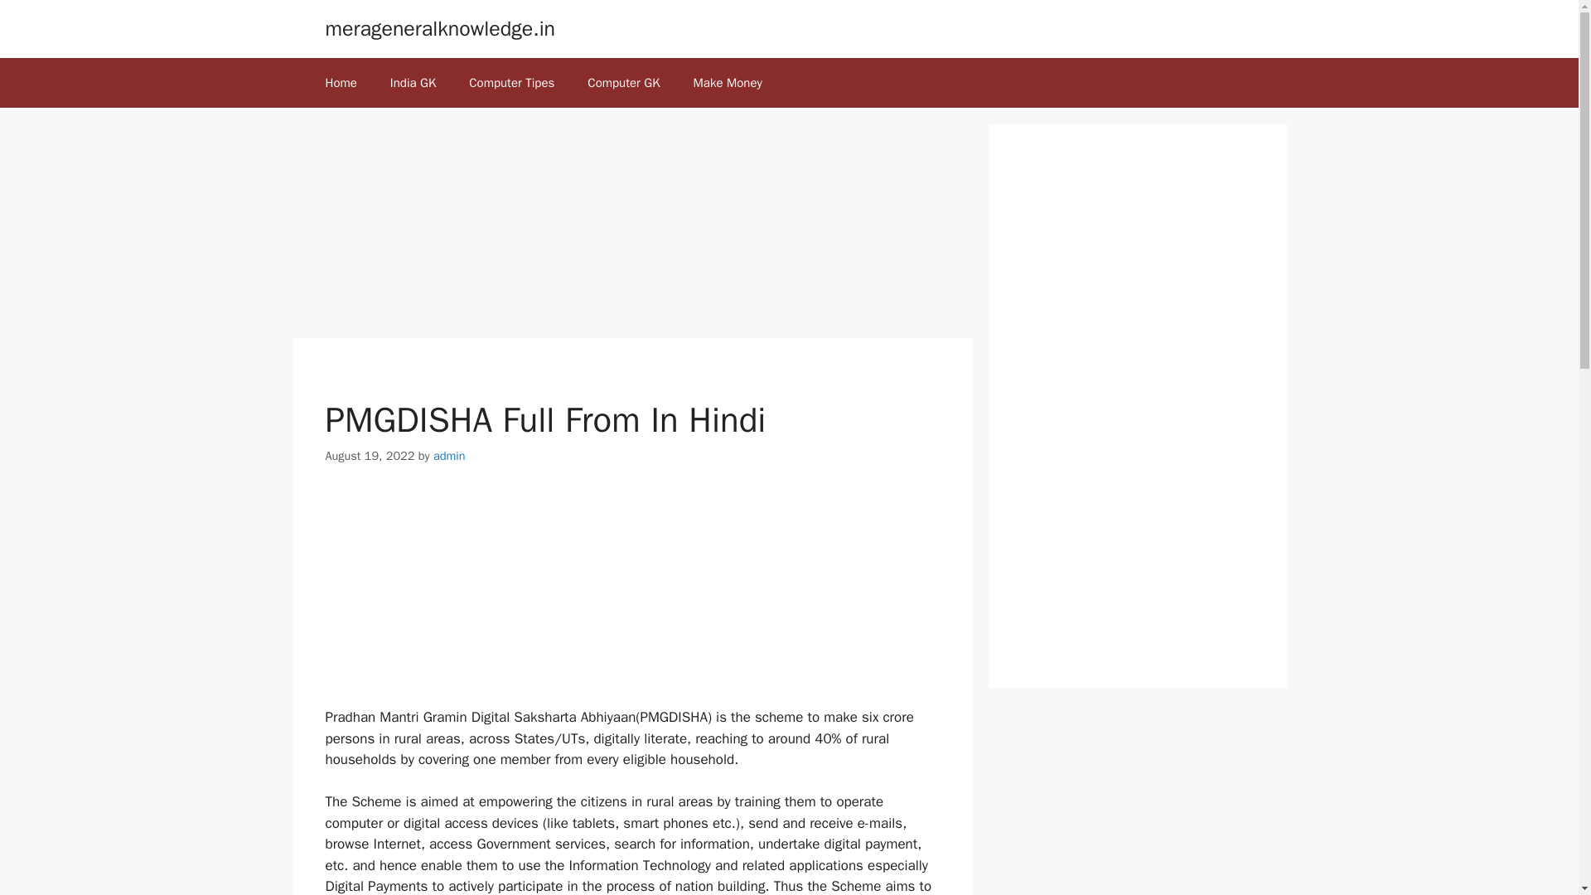 This screenshot has height=895, width=1591. Describe the element at coordinates (449, 456) in the screenshot. I see `admin` at that location.